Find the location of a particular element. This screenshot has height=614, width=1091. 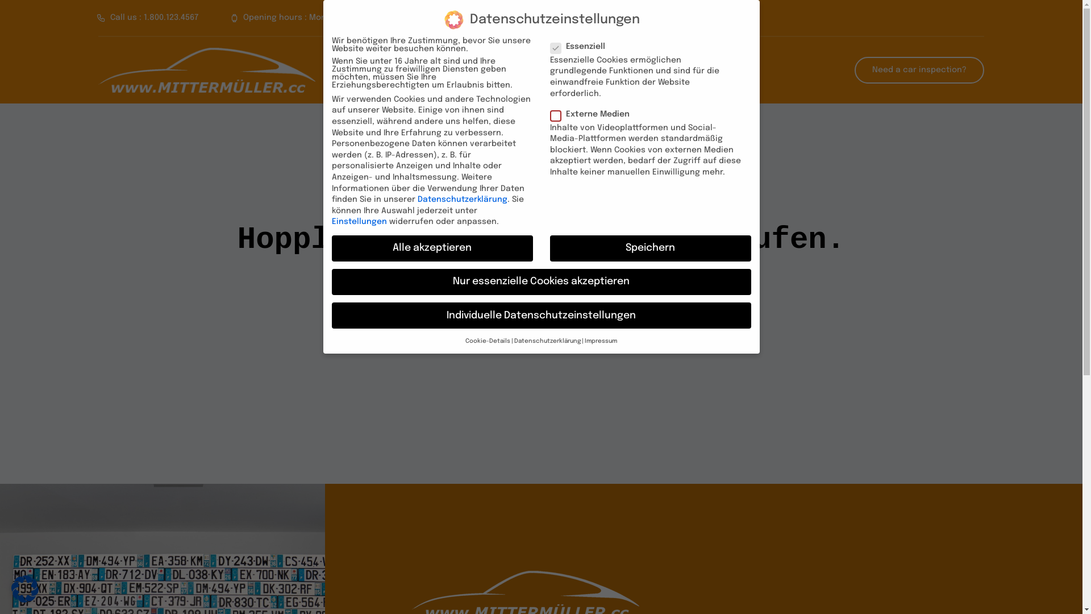

Werkstatt is located at coordinates (598, 57).